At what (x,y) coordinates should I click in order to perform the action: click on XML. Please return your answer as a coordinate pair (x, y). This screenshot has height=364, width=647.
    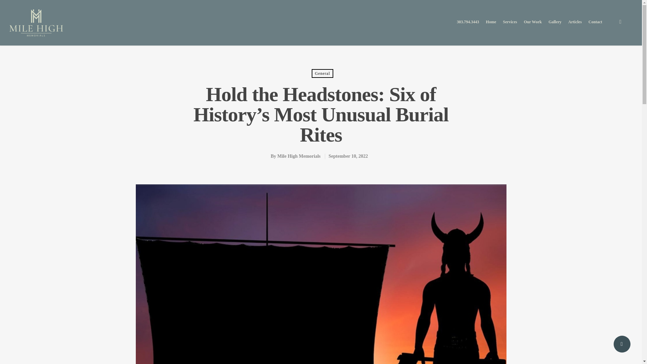
    Looking at the image, I should click on (321, 353).